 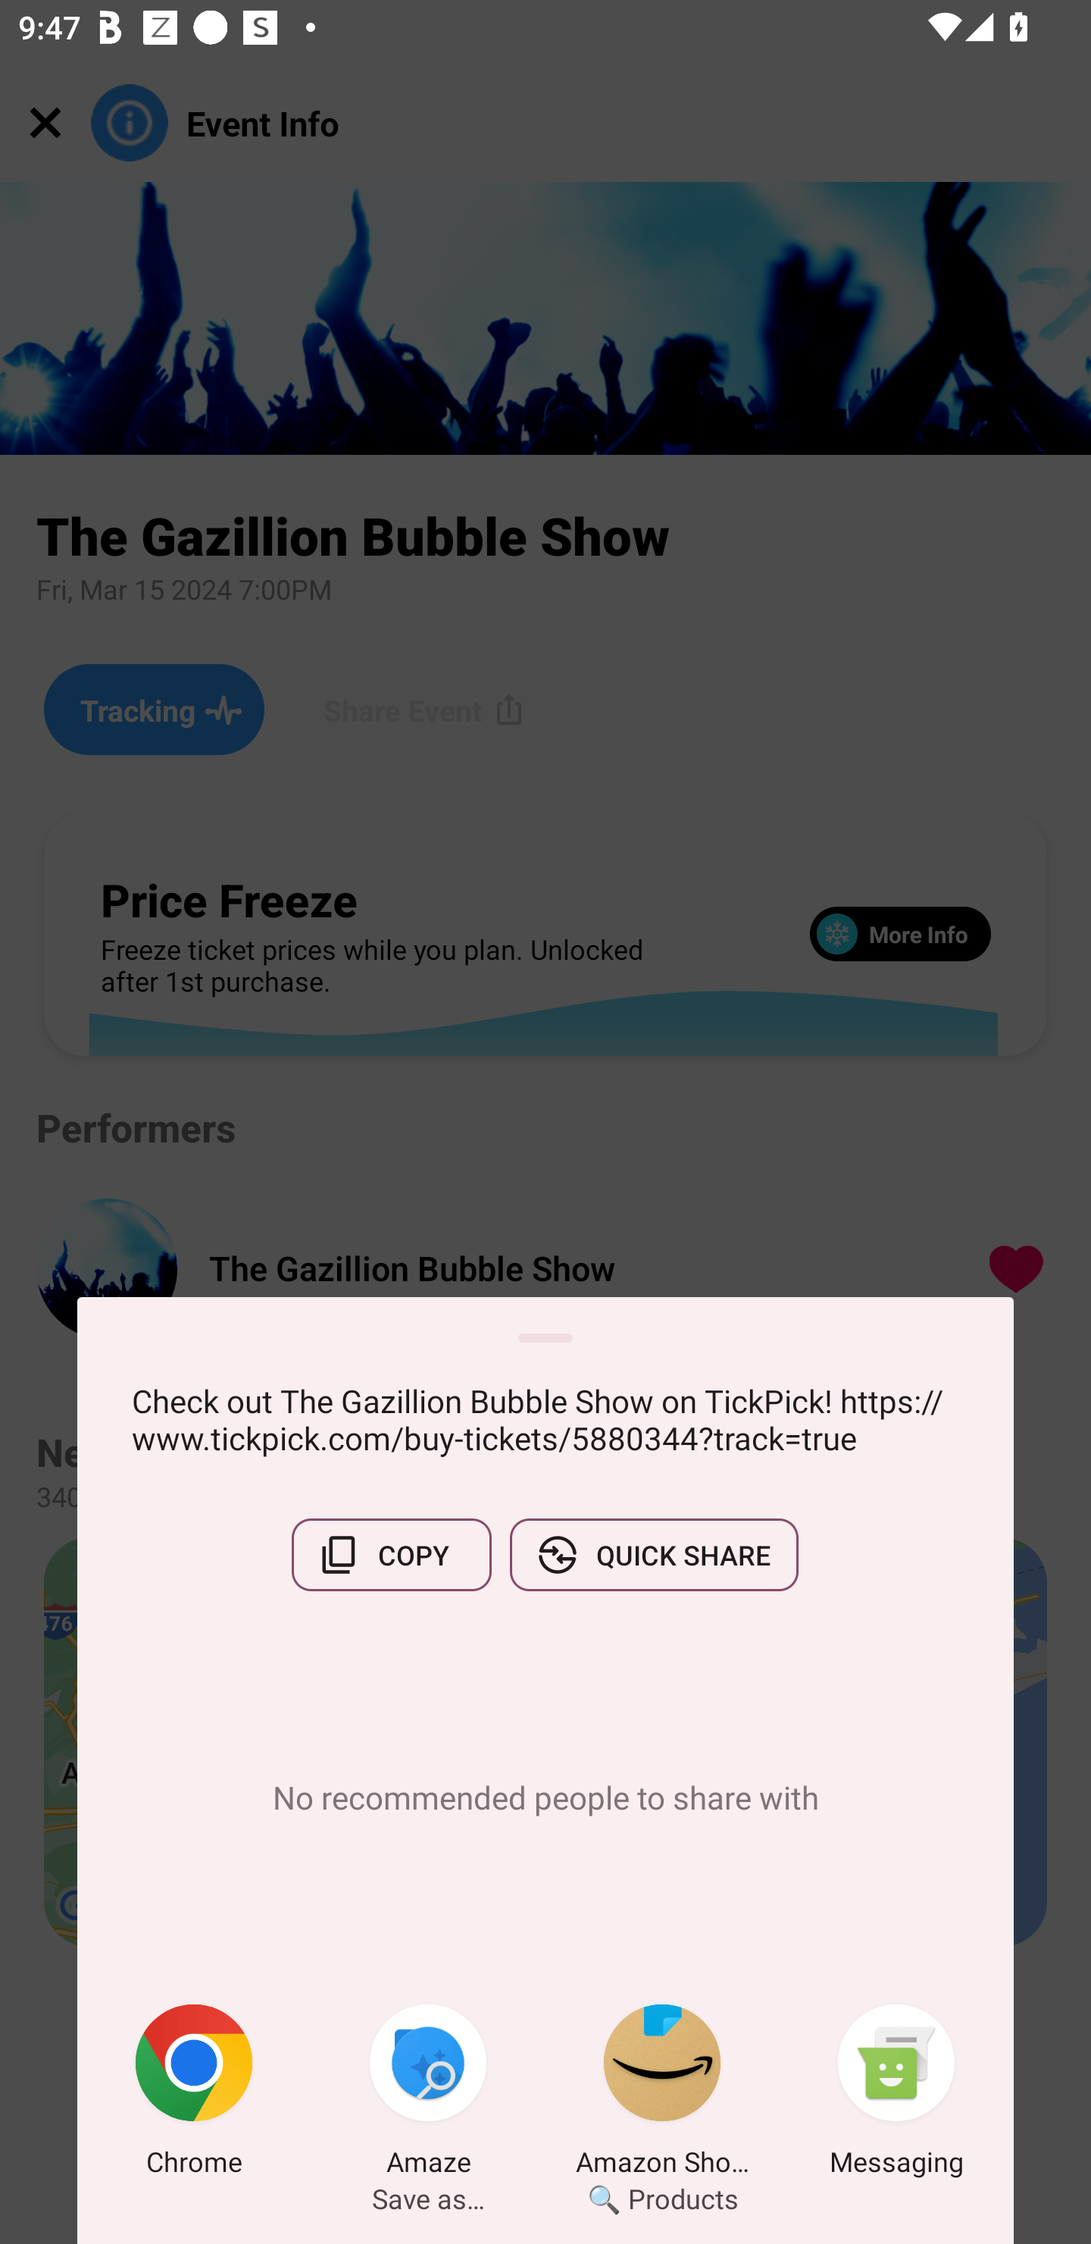 I want to click on Amaze Save as…, so click(x=428, y=2095).